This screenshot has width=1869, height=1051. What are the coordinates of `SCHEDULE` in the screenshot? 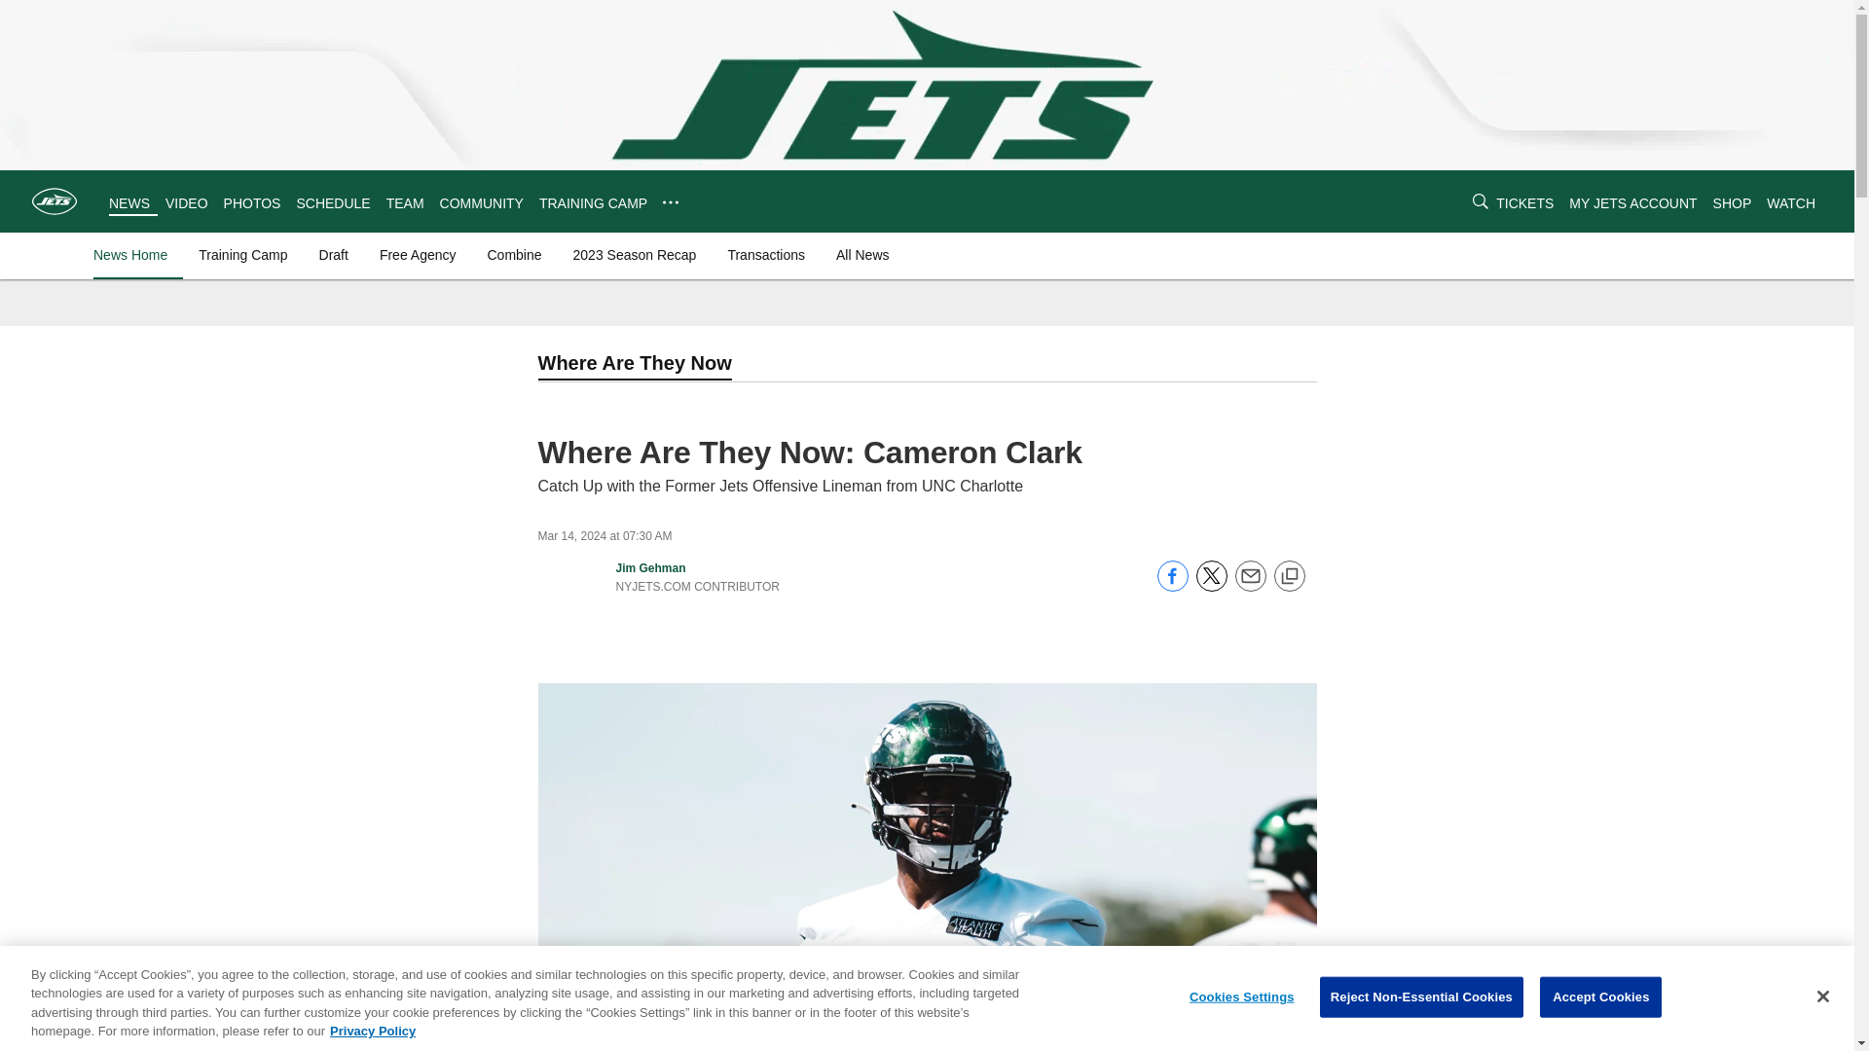 It's located at (333, 202).